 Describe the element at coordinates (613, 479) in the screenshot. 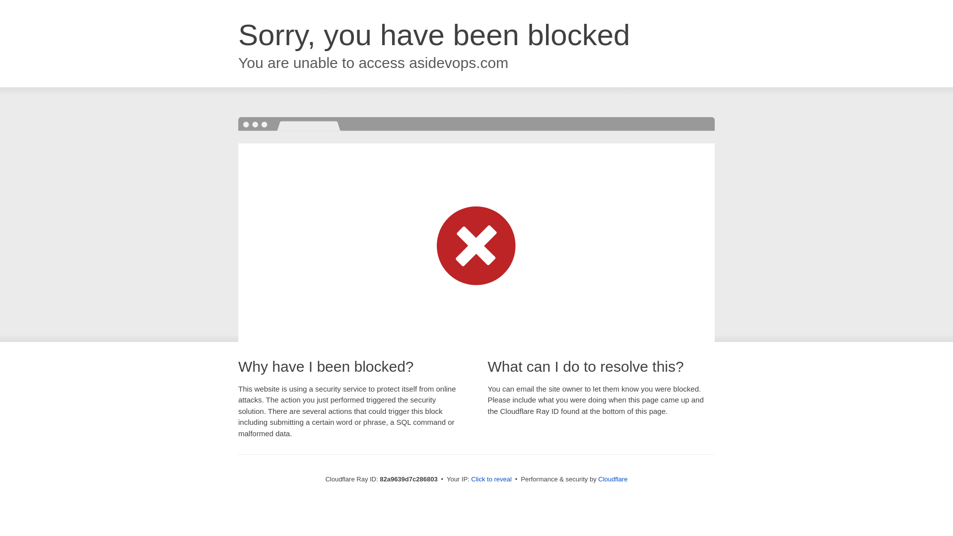

I see `Cloudflare` at that location.